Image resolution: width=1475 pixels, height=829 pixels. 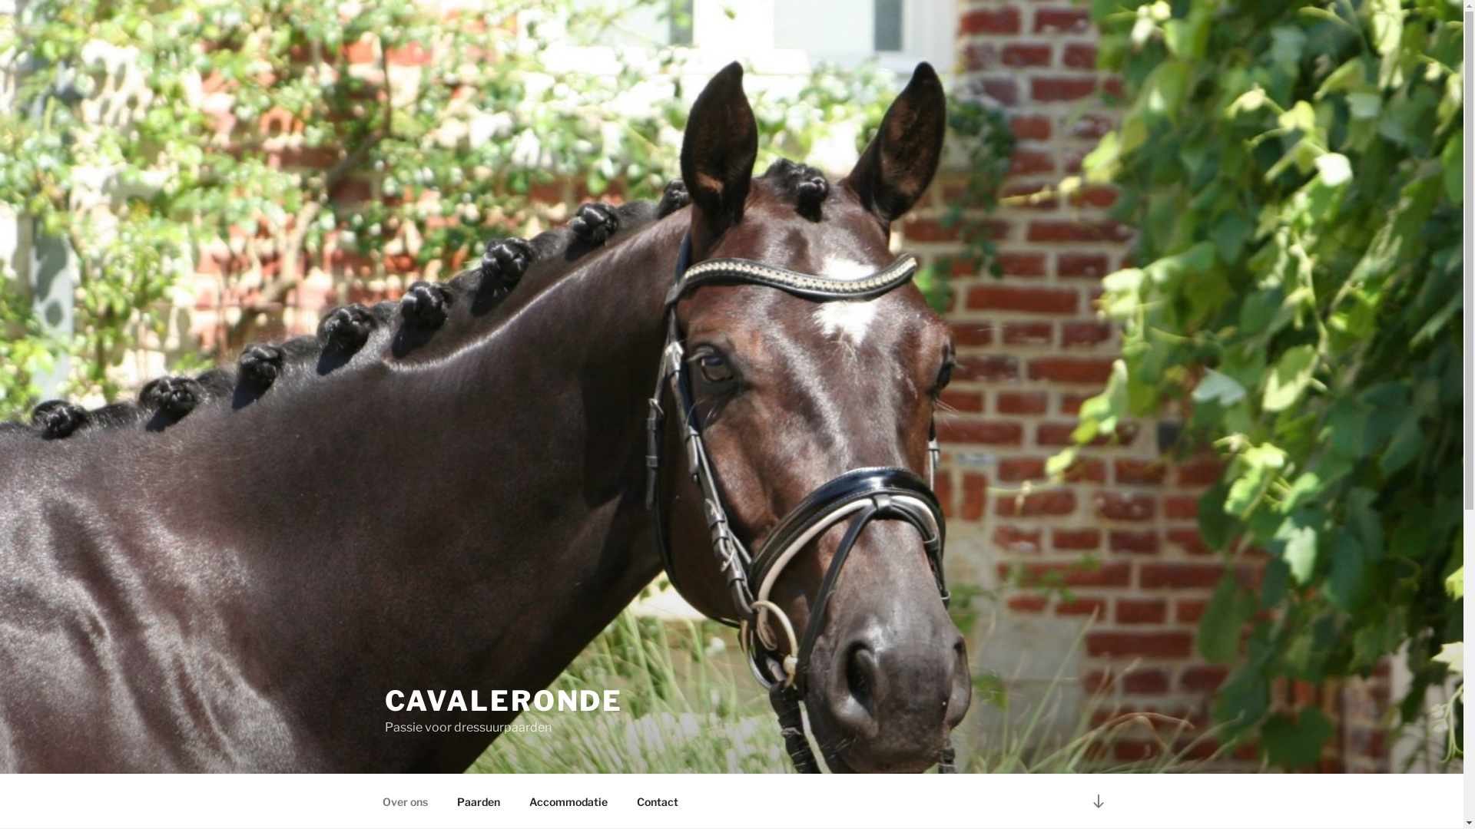 What do you see at coordinates (1098, 801) in the screenshot?
I see `Scroll omlaag naar de content` at bounding box center [1098, 801].